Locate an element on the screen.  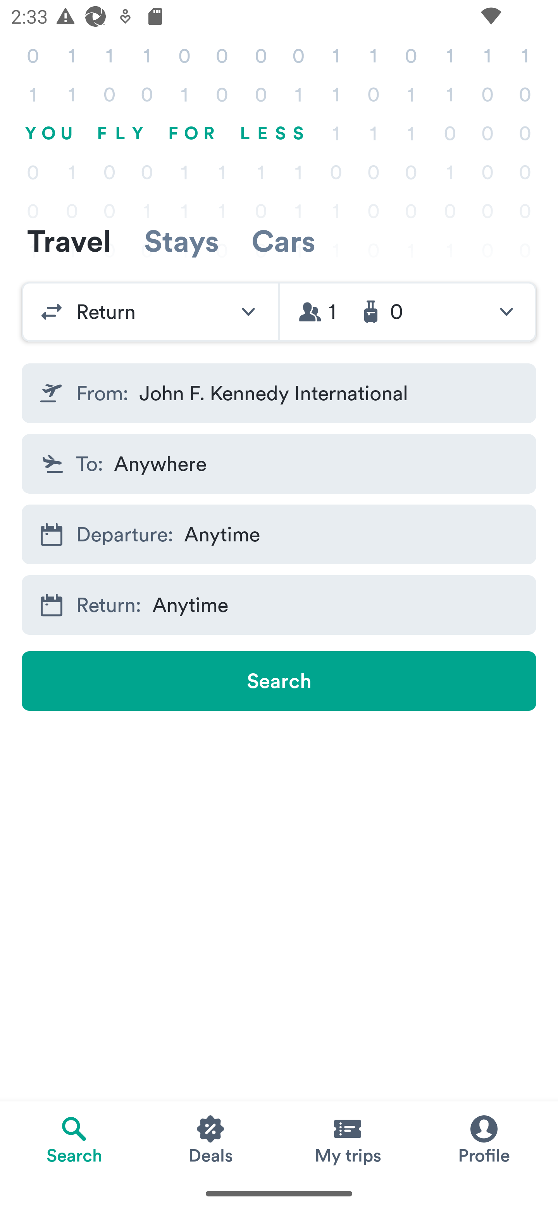
From: John F. Kennedy International is located at coordinates (279, 393).